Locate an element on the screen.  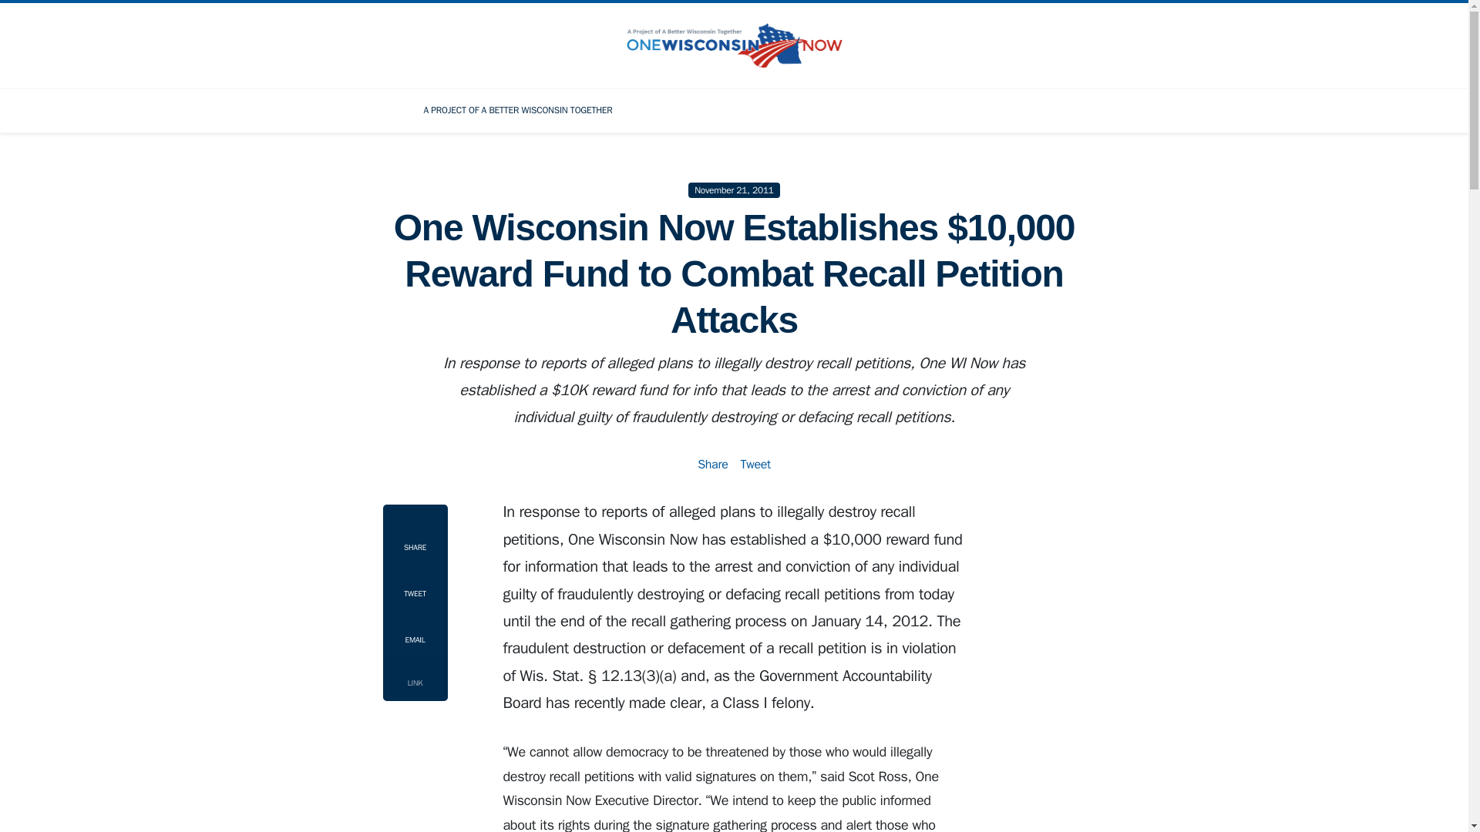
Home is located at coordinates (385, 109).